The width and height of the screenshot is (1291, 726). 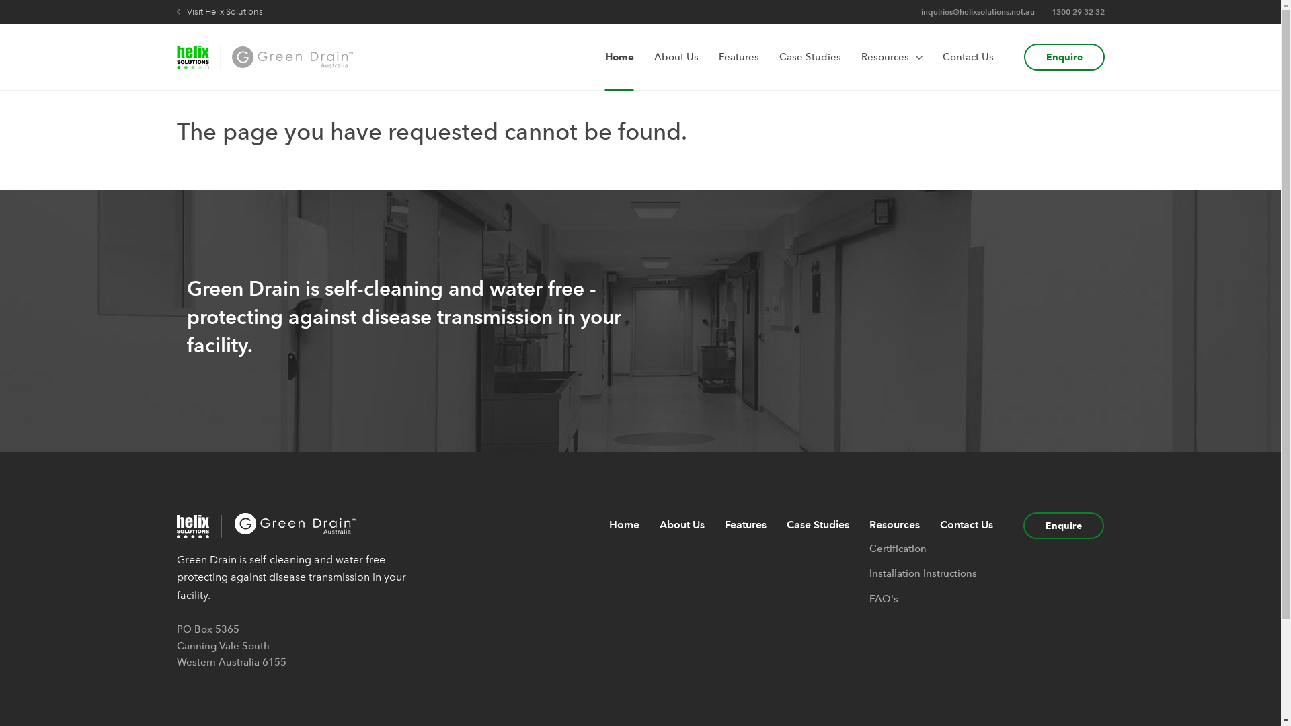 What do you see at coordinates (967, 524) in the screenshot?
I see `Contact Us` at bounding box center [967, 524].